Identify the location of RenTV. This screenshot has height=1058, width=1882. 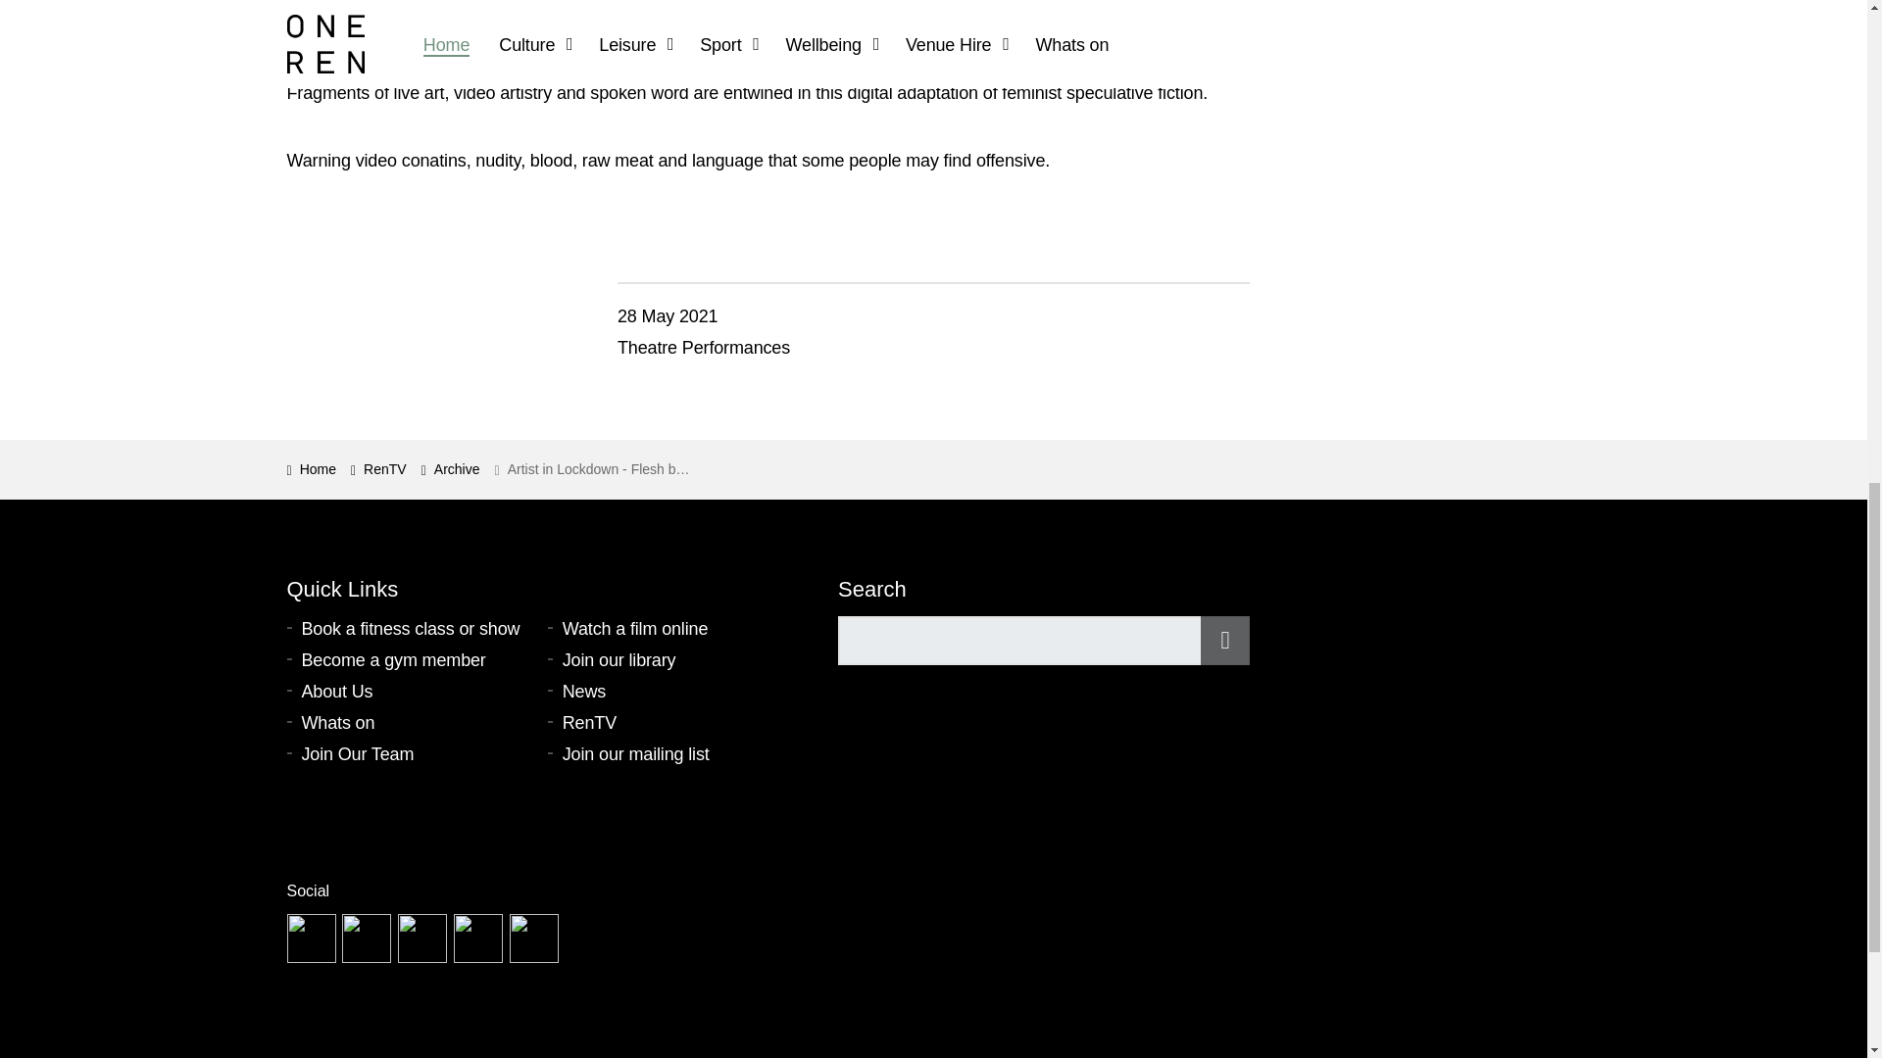
(378, 469).